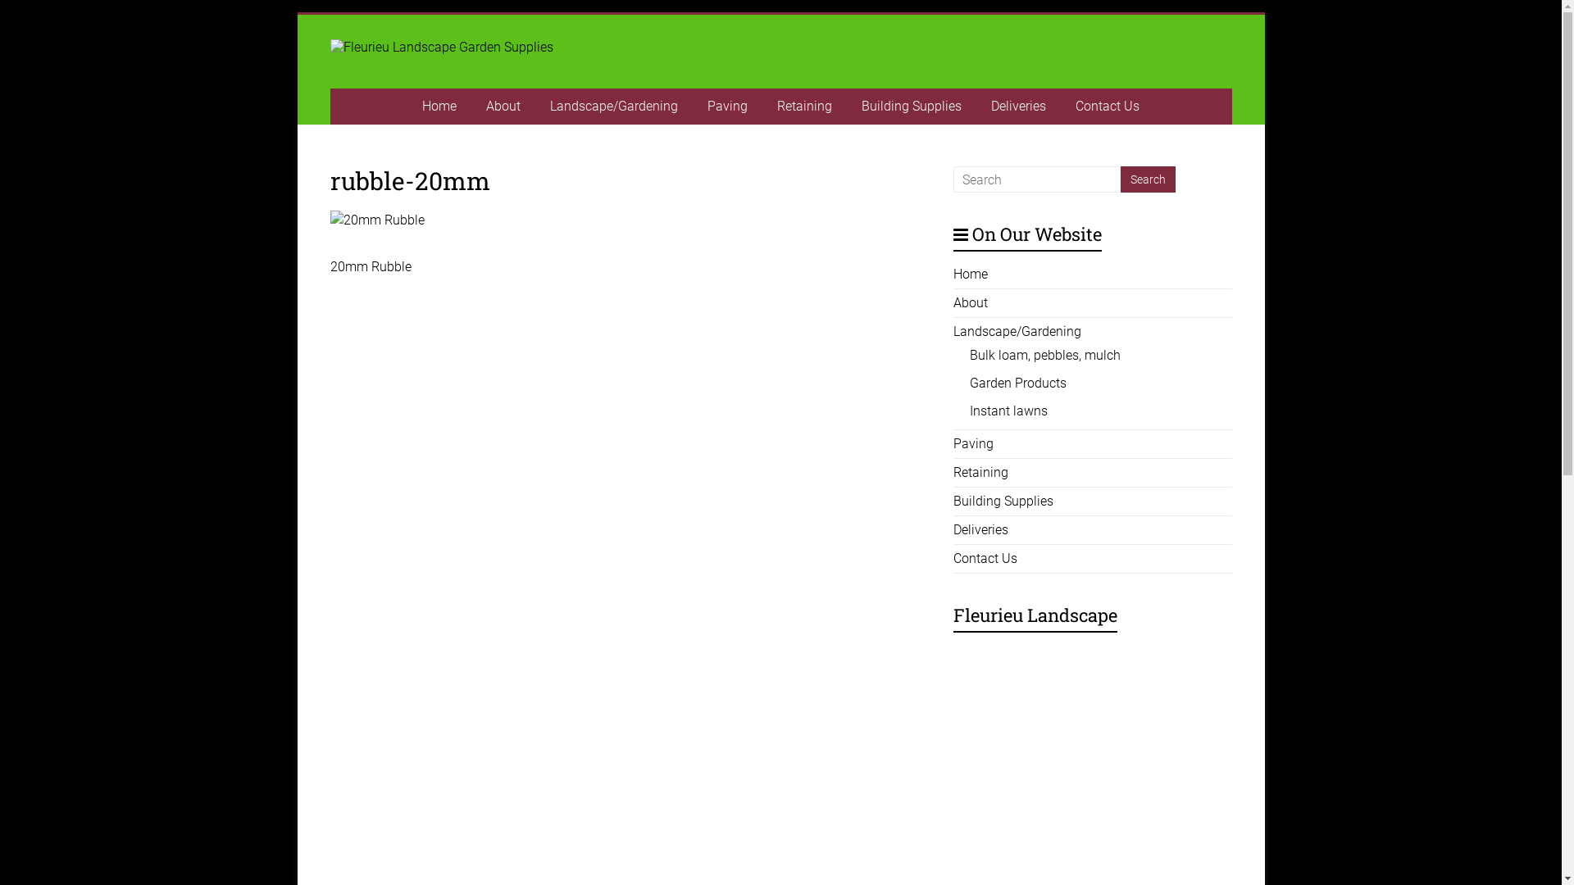  I want to click on Deliveries, so click(1018, 107).